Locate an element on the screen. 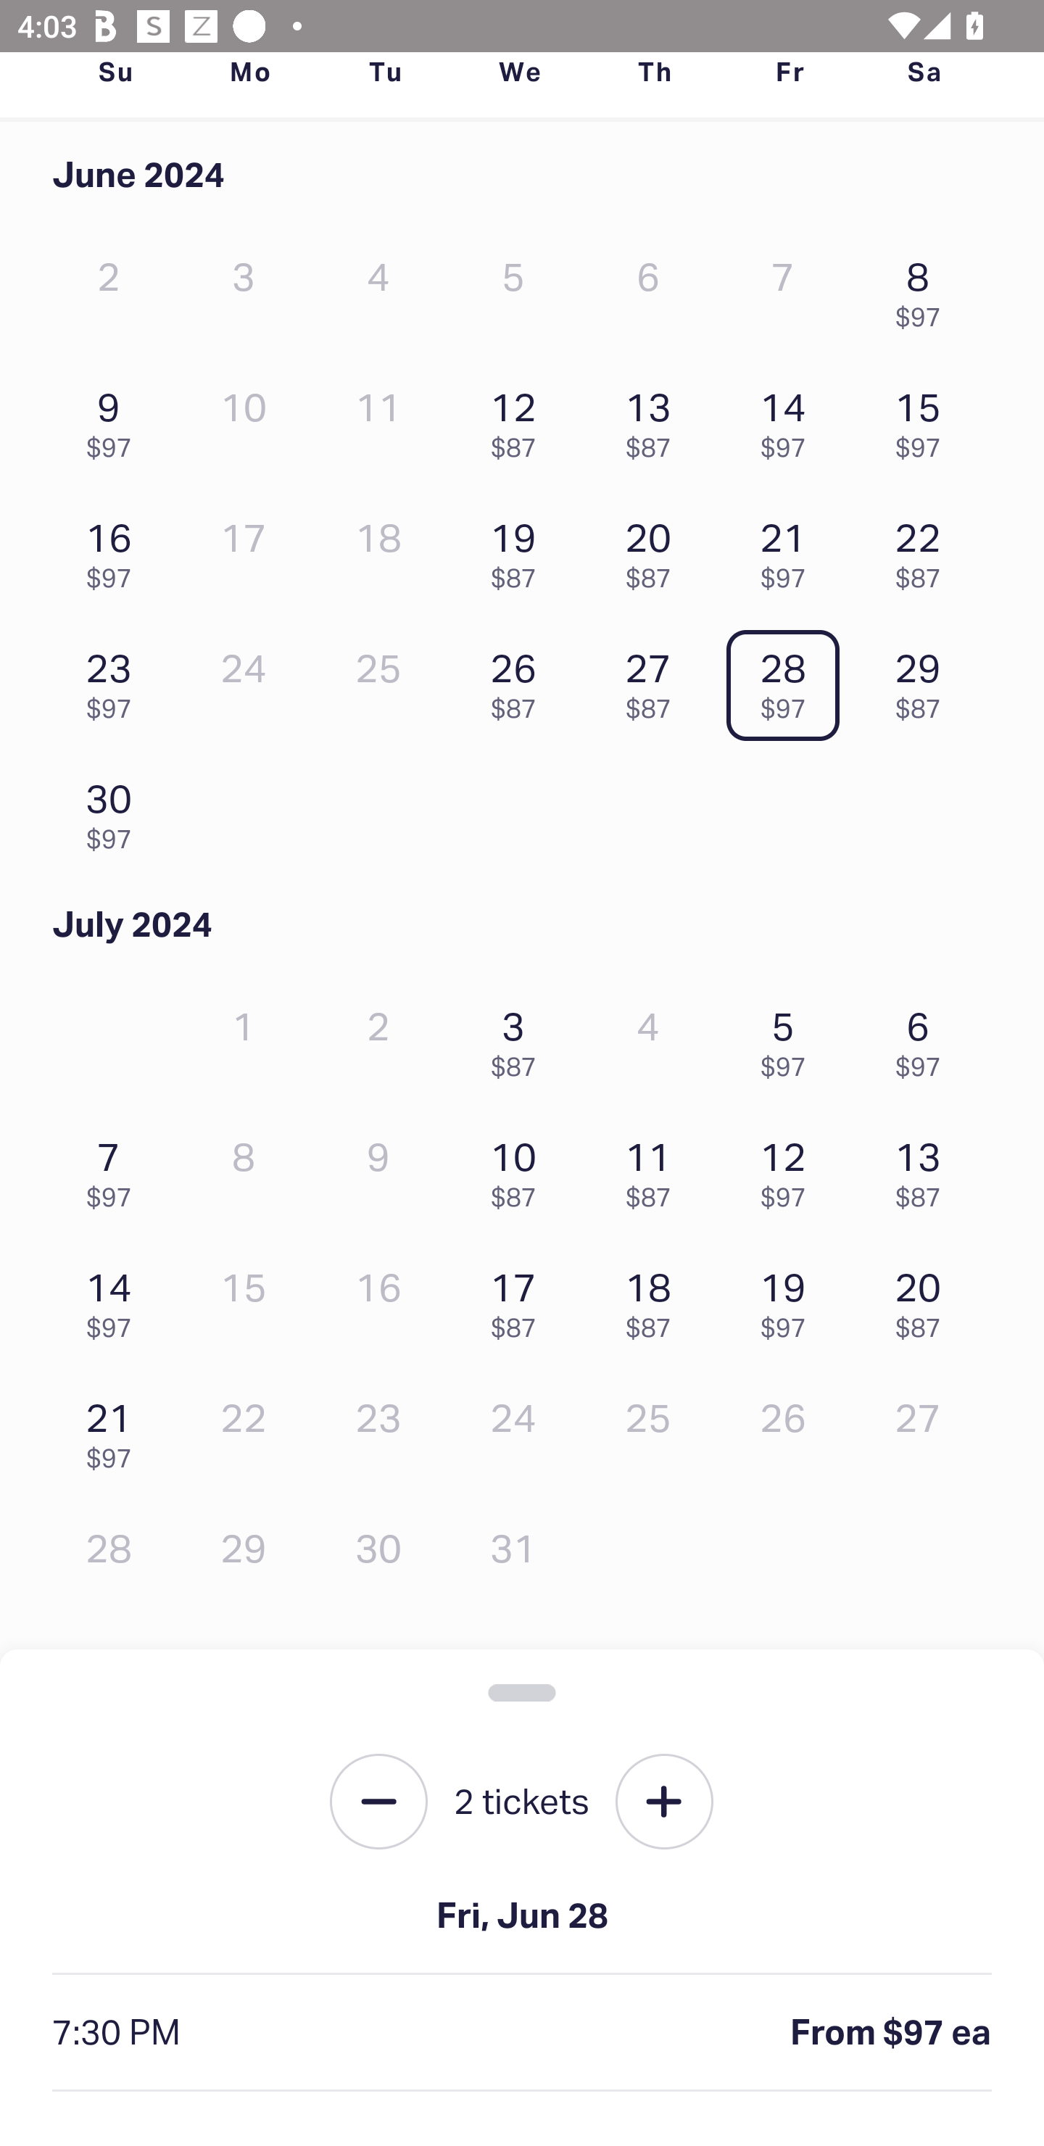  22 $87 is located at coordinates (924, 549).